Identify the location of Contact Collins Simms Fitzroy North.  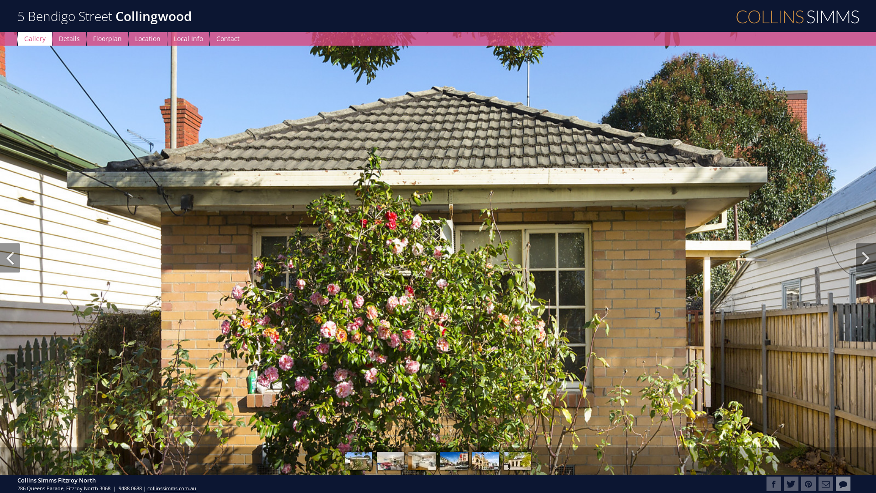
(843, 484).